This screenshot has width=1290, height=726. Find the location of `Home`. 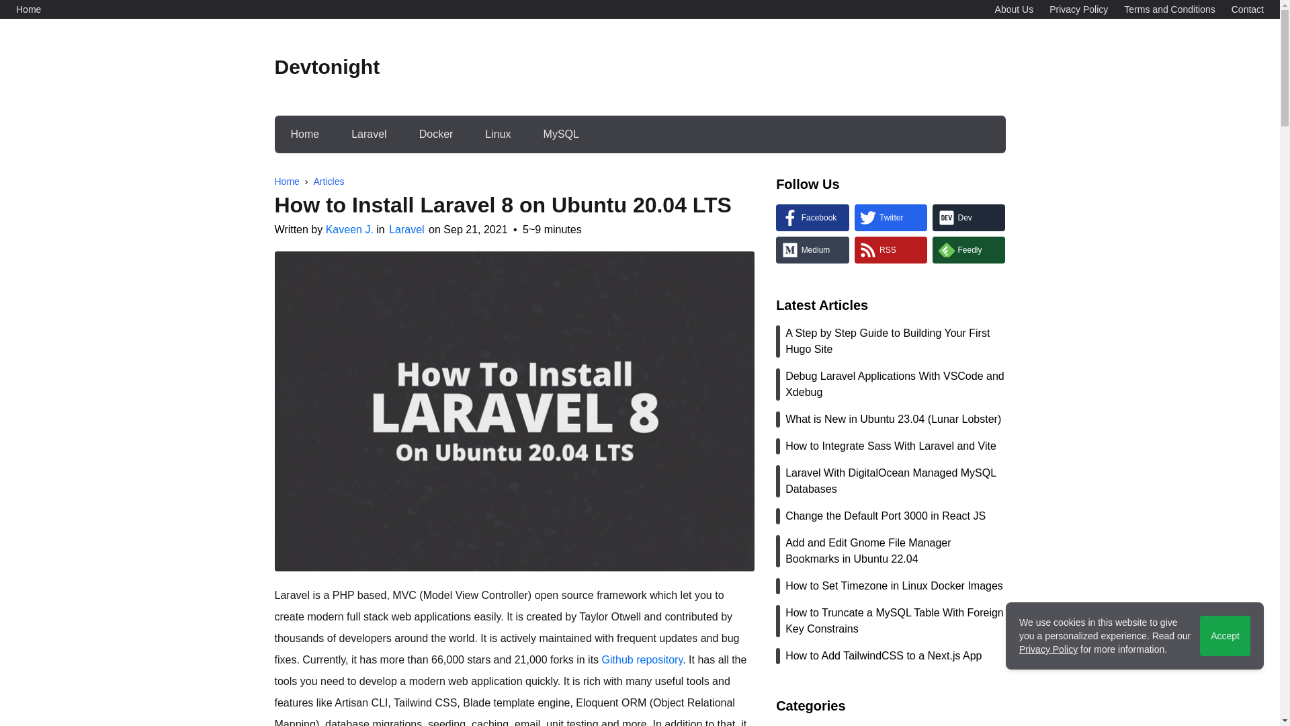

Home is located at coordinates (286, 182).